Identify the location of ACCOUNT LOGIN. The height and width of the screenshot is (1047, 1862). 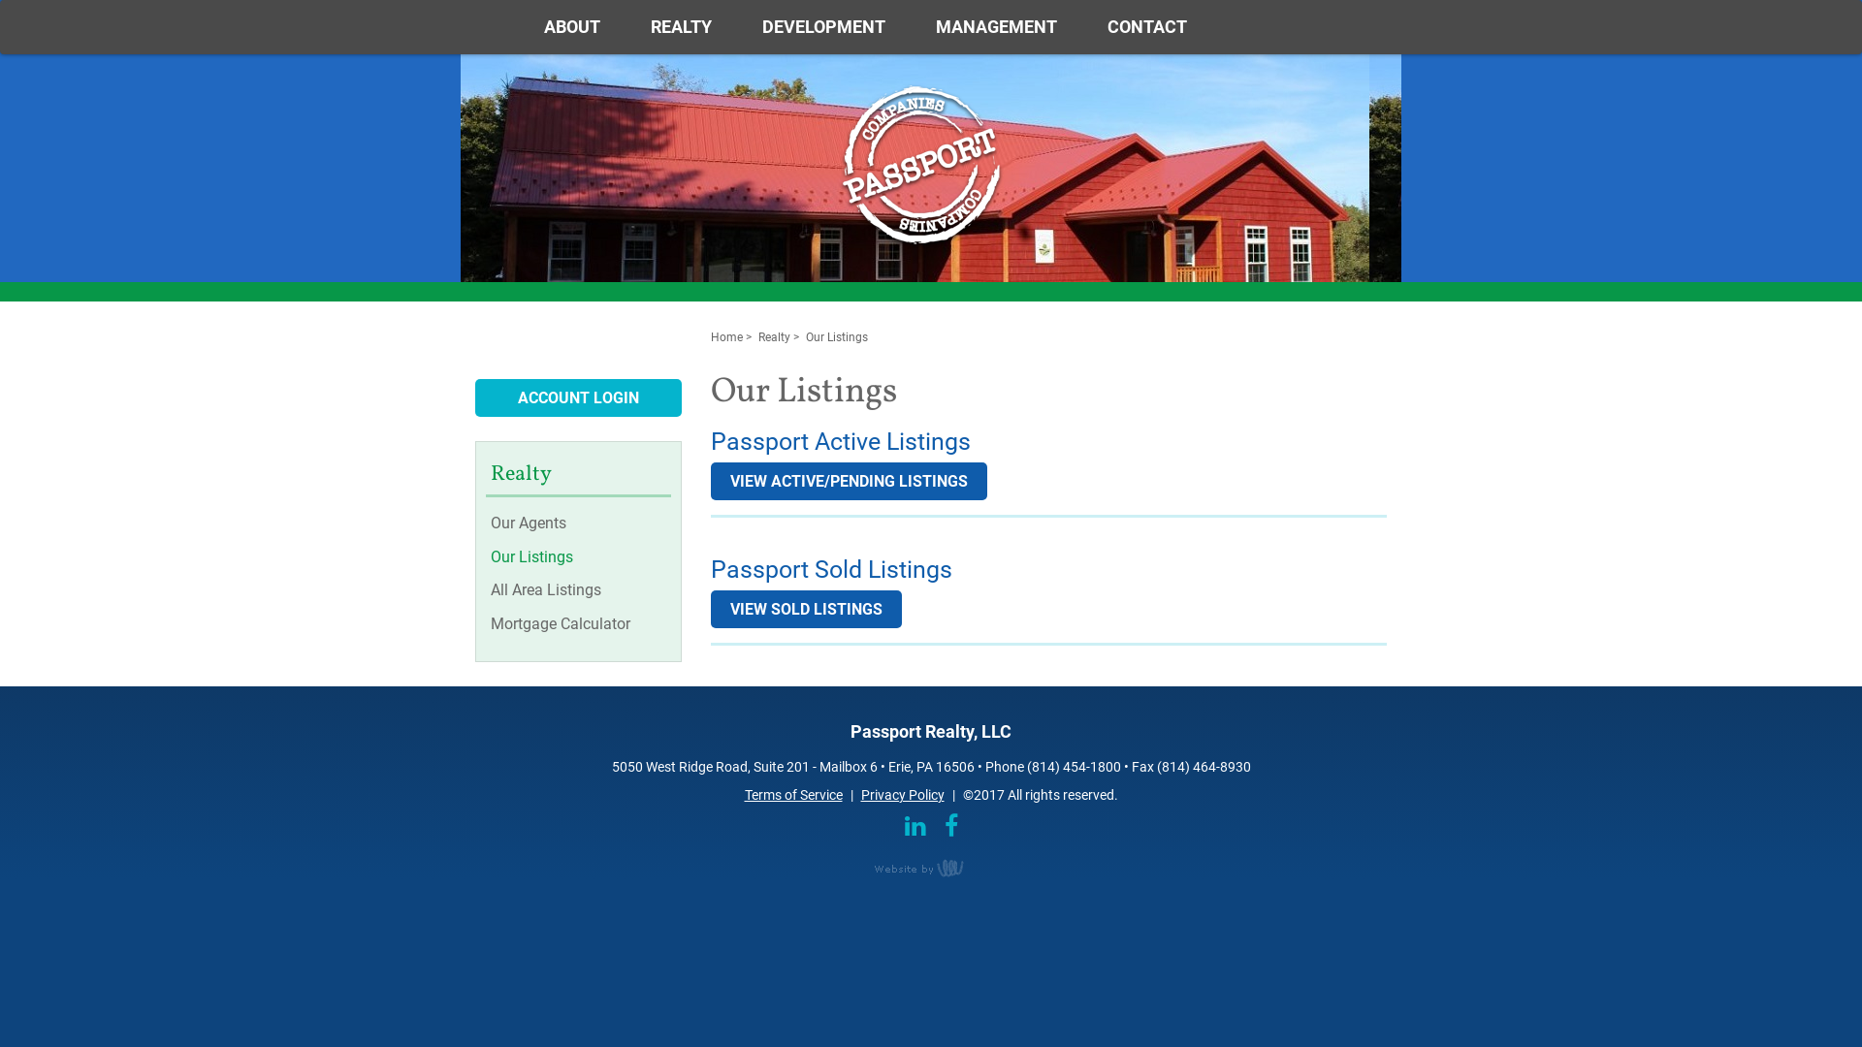
(578, 397).